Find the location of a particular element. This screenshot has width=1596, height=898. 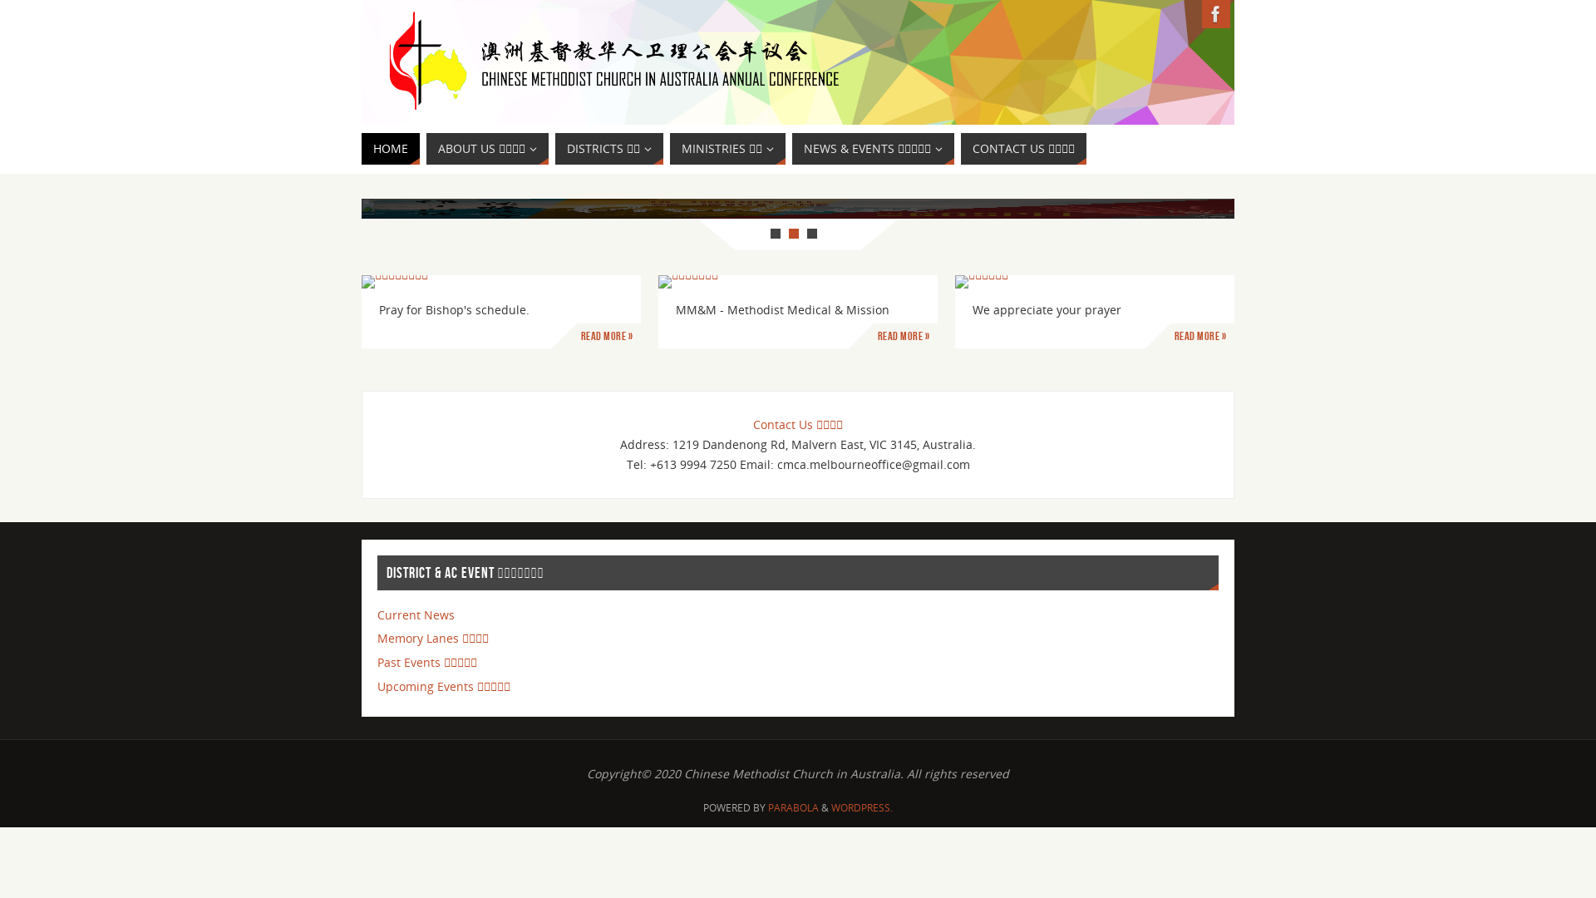

1 is located at coordinates (776, 234).